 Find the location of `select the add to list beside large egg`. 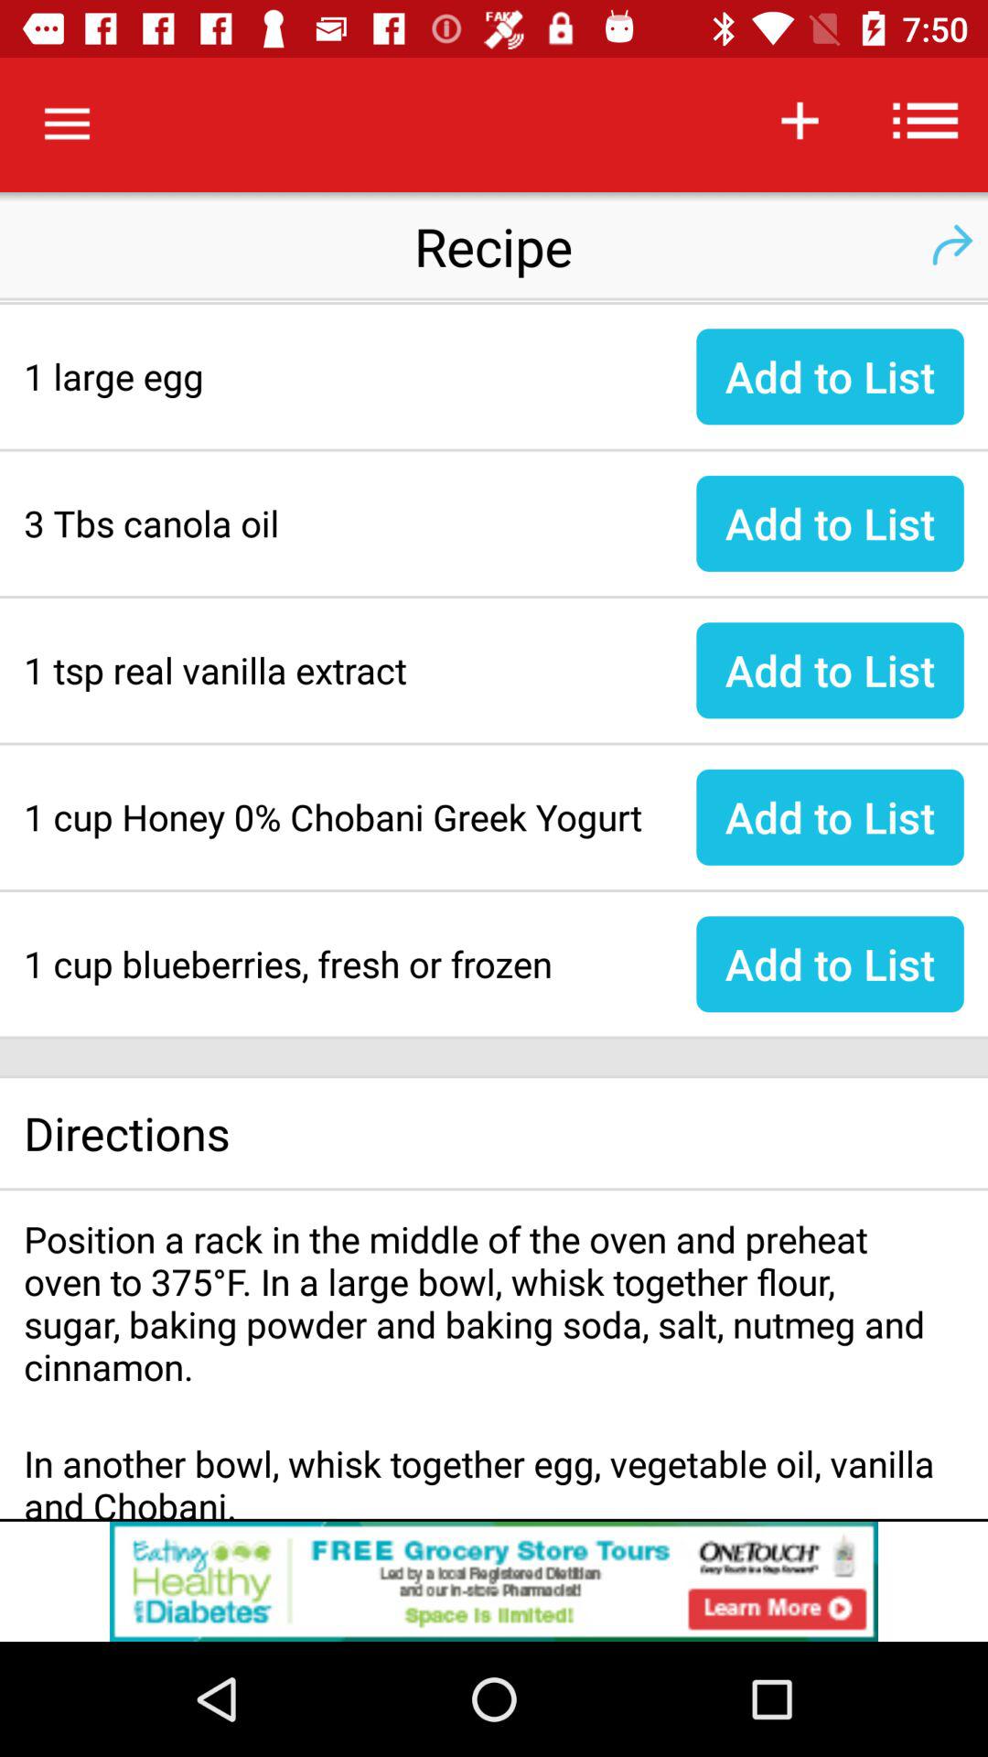

select the add to list beside large egg is located at coordinates (831, 377).